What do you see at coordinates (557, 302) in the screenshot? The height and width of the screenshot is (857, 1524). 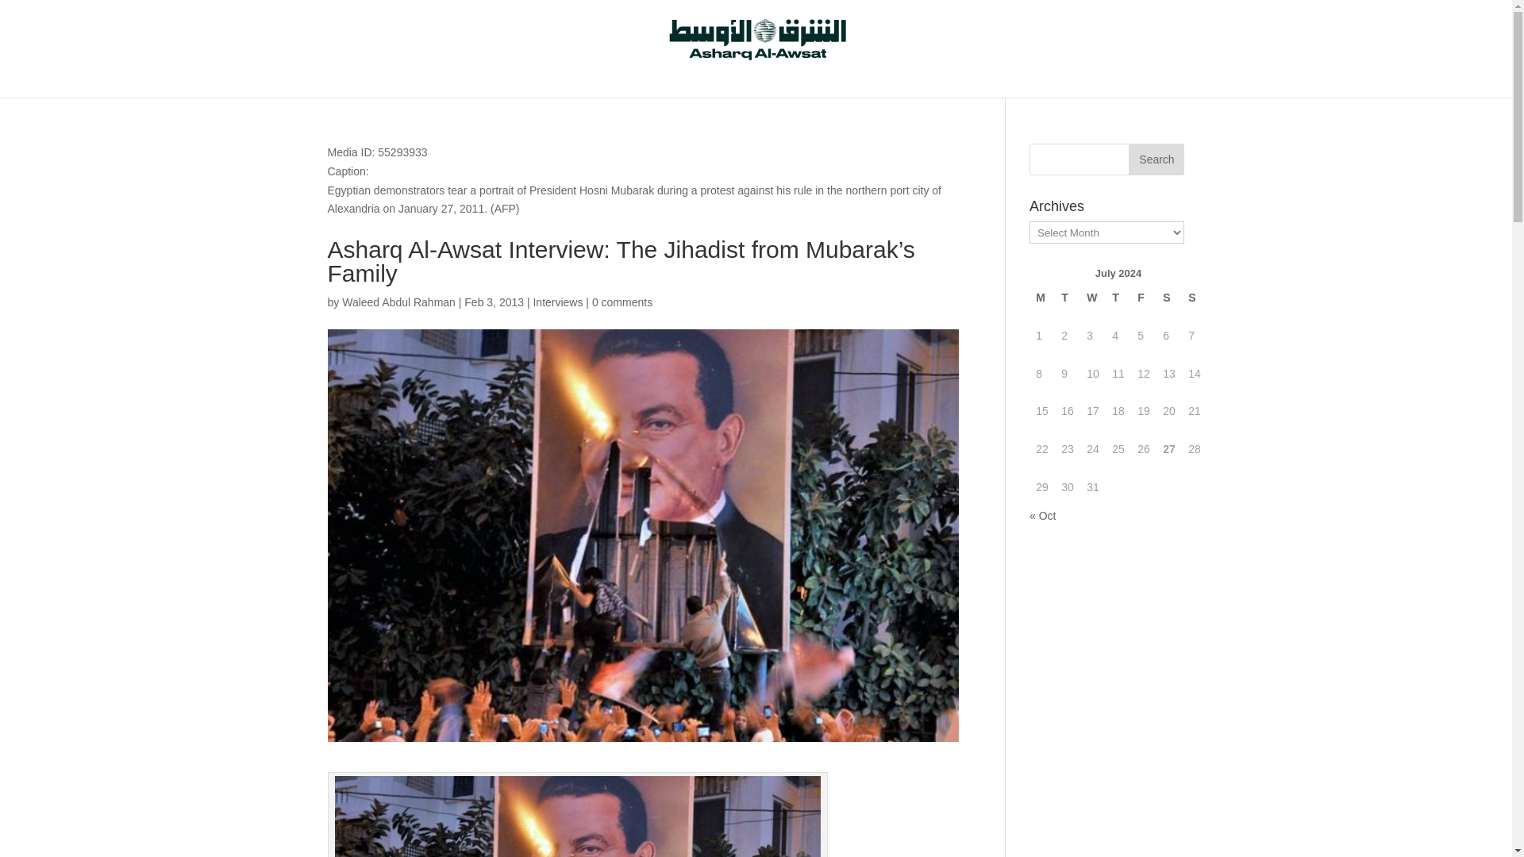 I see `Interviews` at bounding box center [557, 302].